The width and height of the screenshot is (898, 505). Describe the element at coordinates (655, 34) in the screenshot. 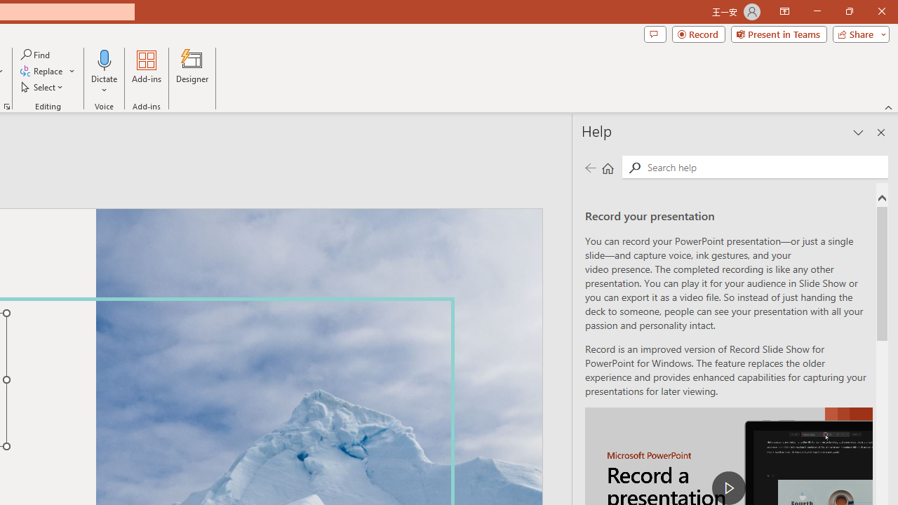

I see `Comments` at that location.